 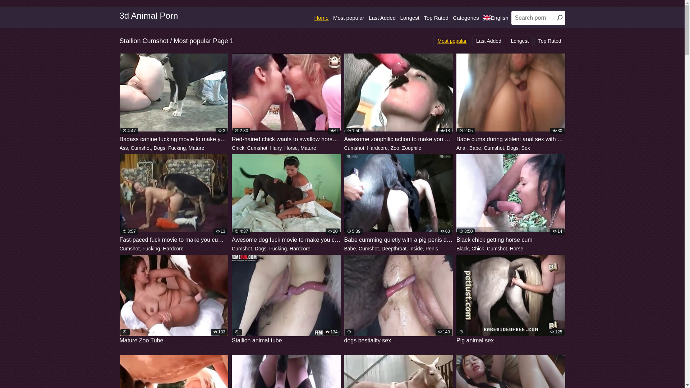 What do you see at coordinates (399, 199) in the screenshot?
I see `5:39
60
Babe cumming quietly with a pig penis deep inside` at bounding box center [399, 199].